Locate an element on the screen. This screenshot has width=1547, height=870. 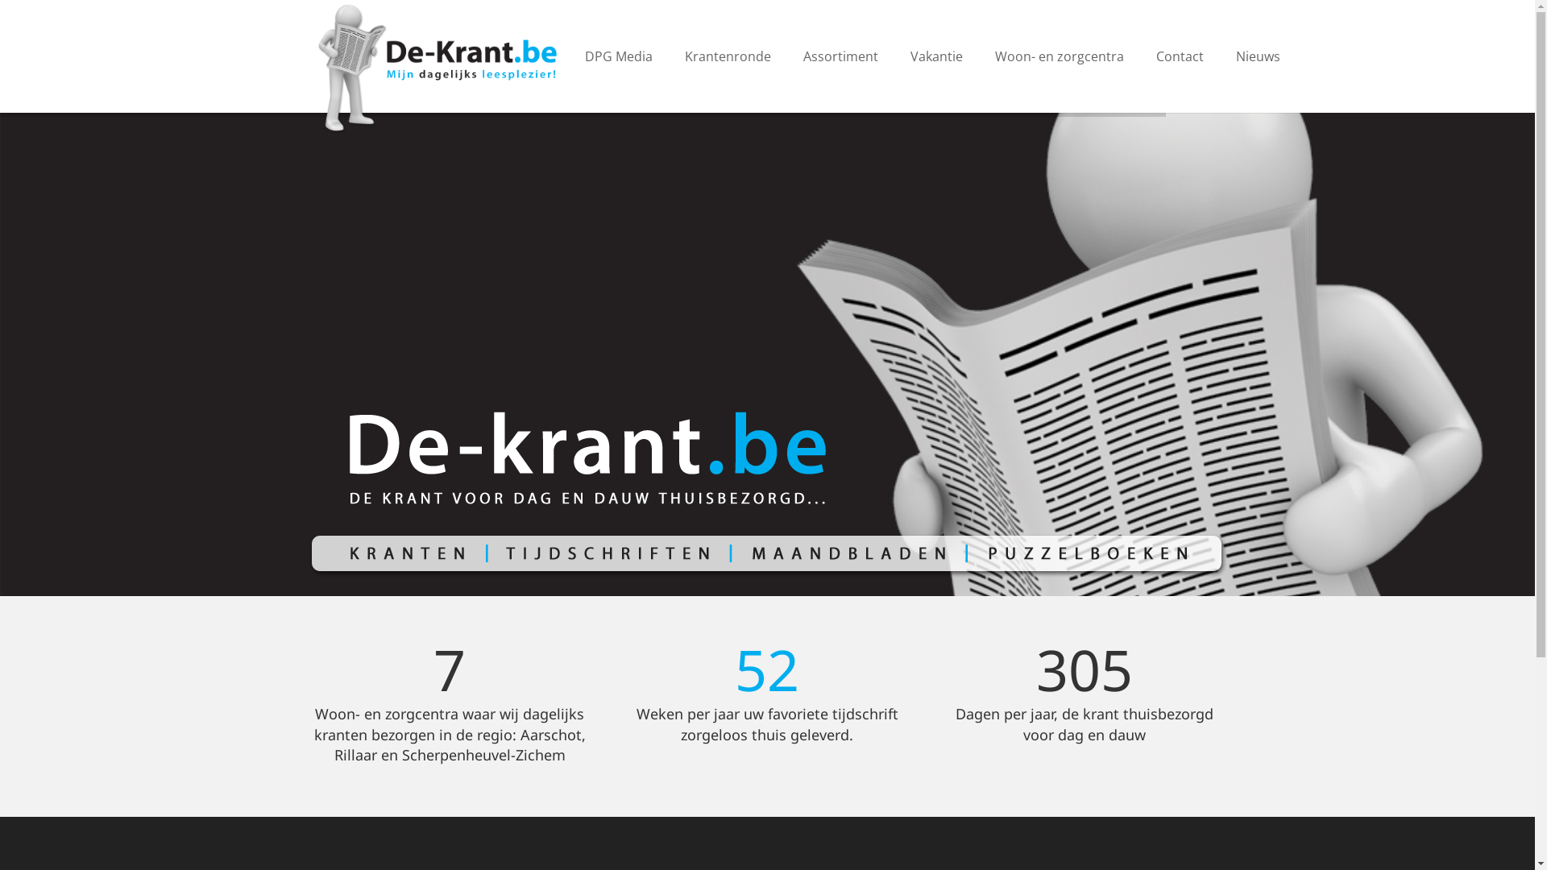
Krantenronde is located at coordinates (728, 56).